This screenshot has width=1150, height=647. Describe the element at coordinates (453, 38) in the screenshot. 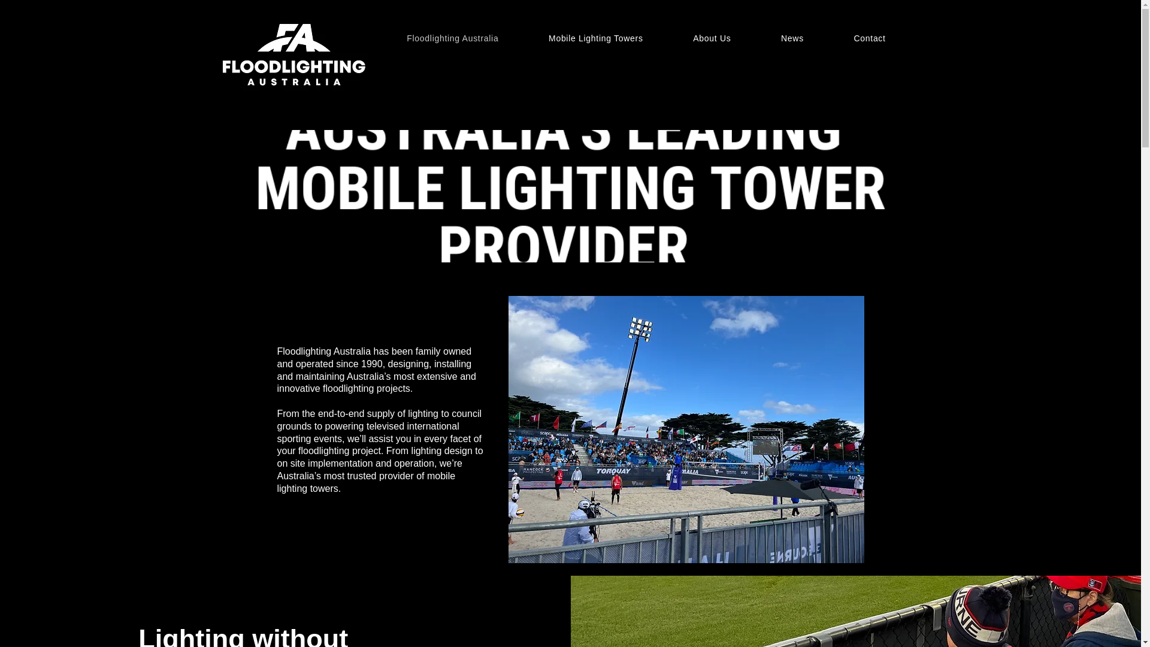

I see `Floodlighting Australia` at that location.